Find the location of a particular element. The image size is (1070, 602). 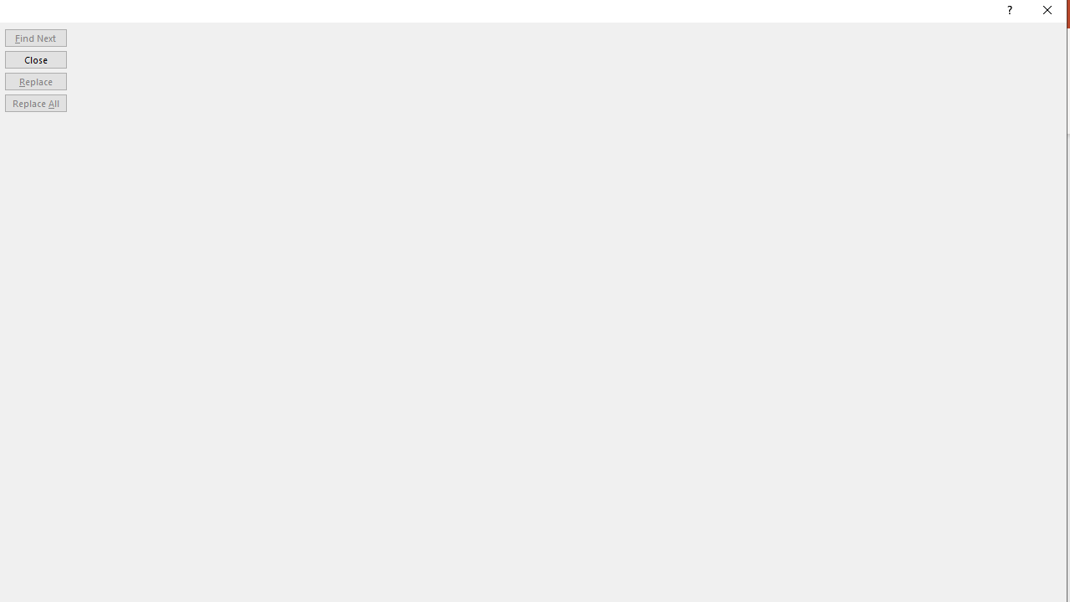

Find Next is located at coordinates (35, 37).